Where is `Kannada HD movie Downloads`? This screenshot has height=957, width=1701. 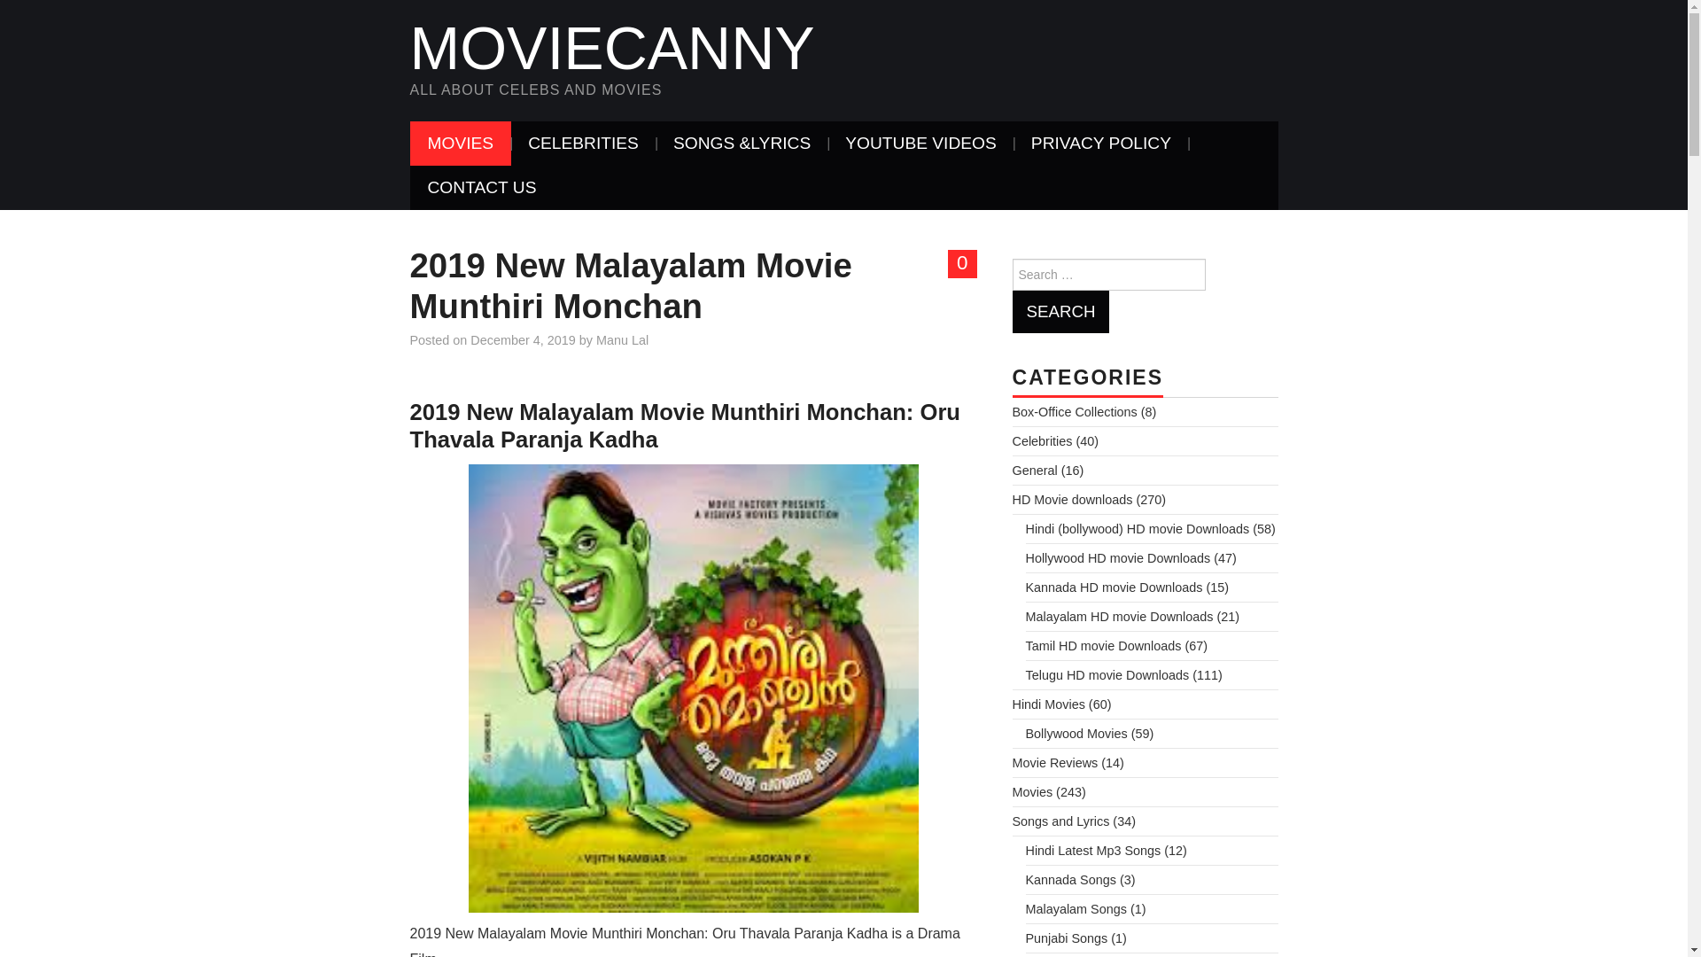
Kannada HD movie Downloads is located at coordinates (1114, 587).